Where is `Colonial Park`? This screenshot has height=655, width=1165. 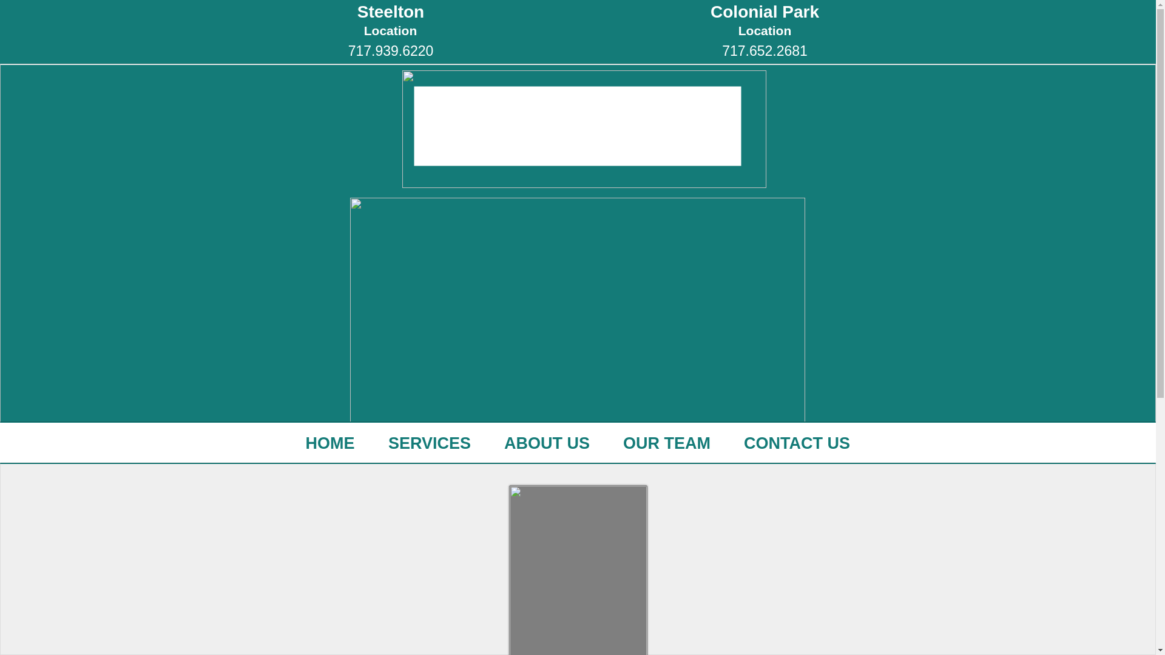 Colonial Park is located at coordinates (765, 12).